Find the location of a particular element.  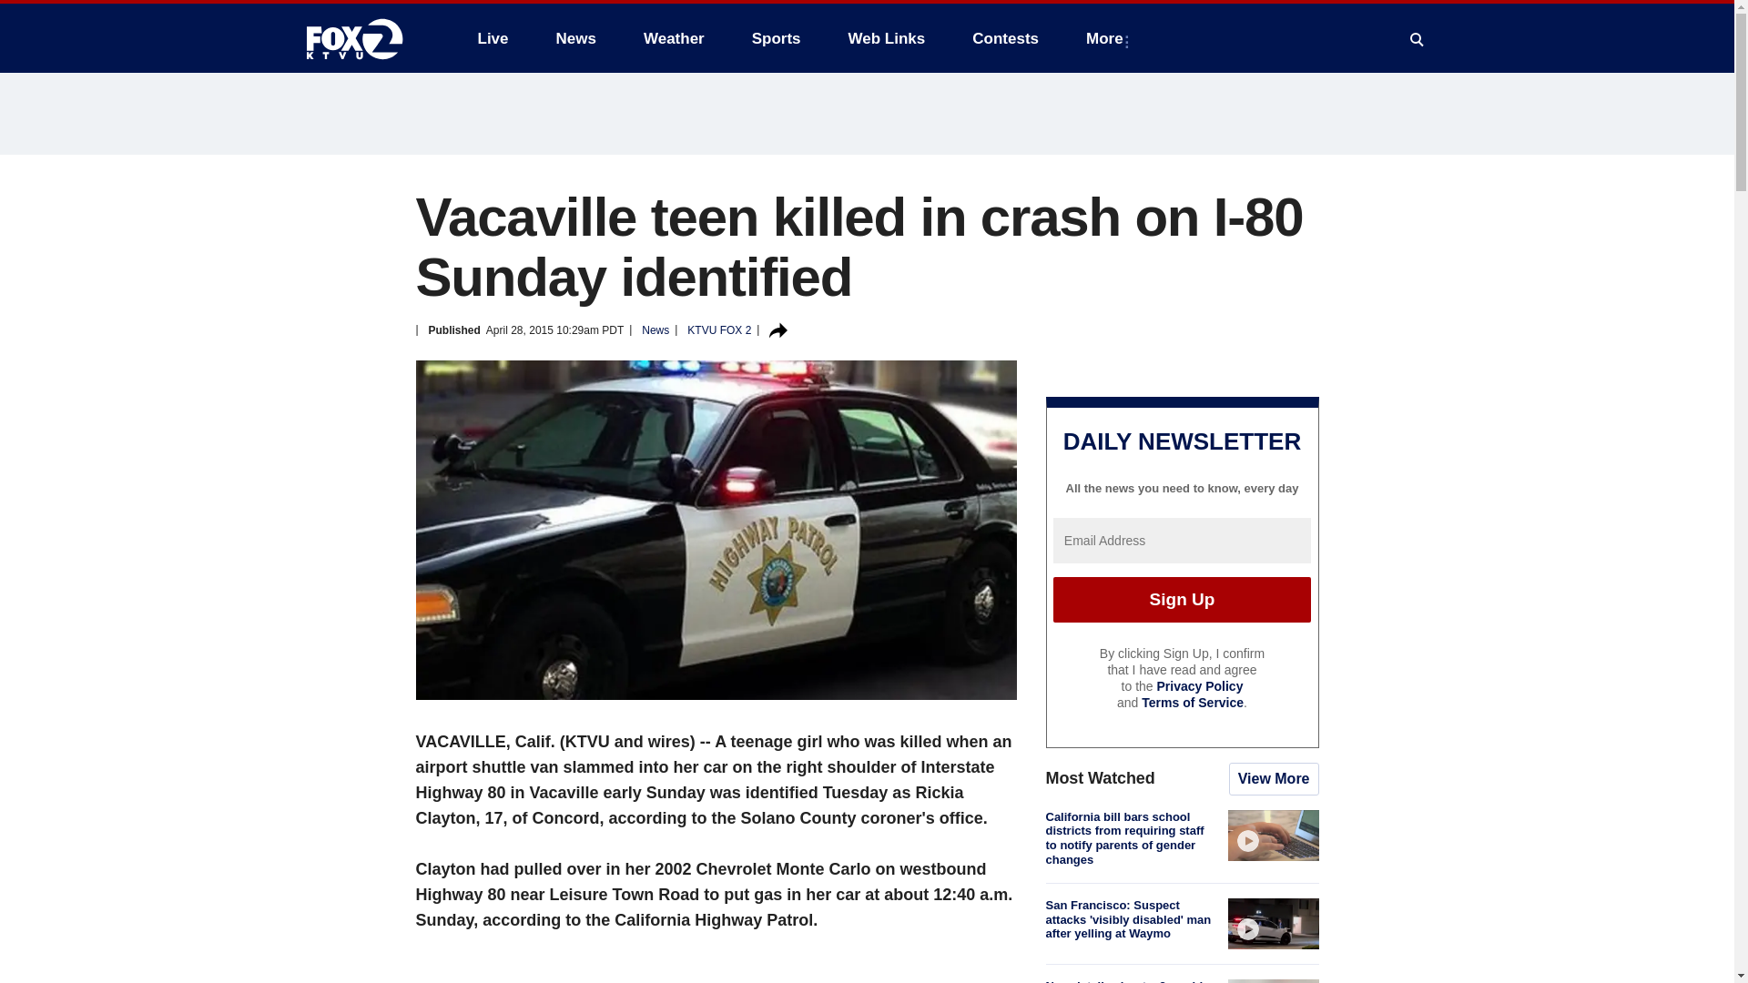

News is located at coordinates (575, 38).